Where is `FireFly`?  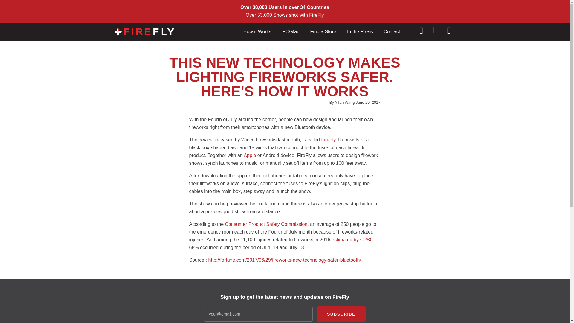
FireFly is located at coordinates (328, 140).